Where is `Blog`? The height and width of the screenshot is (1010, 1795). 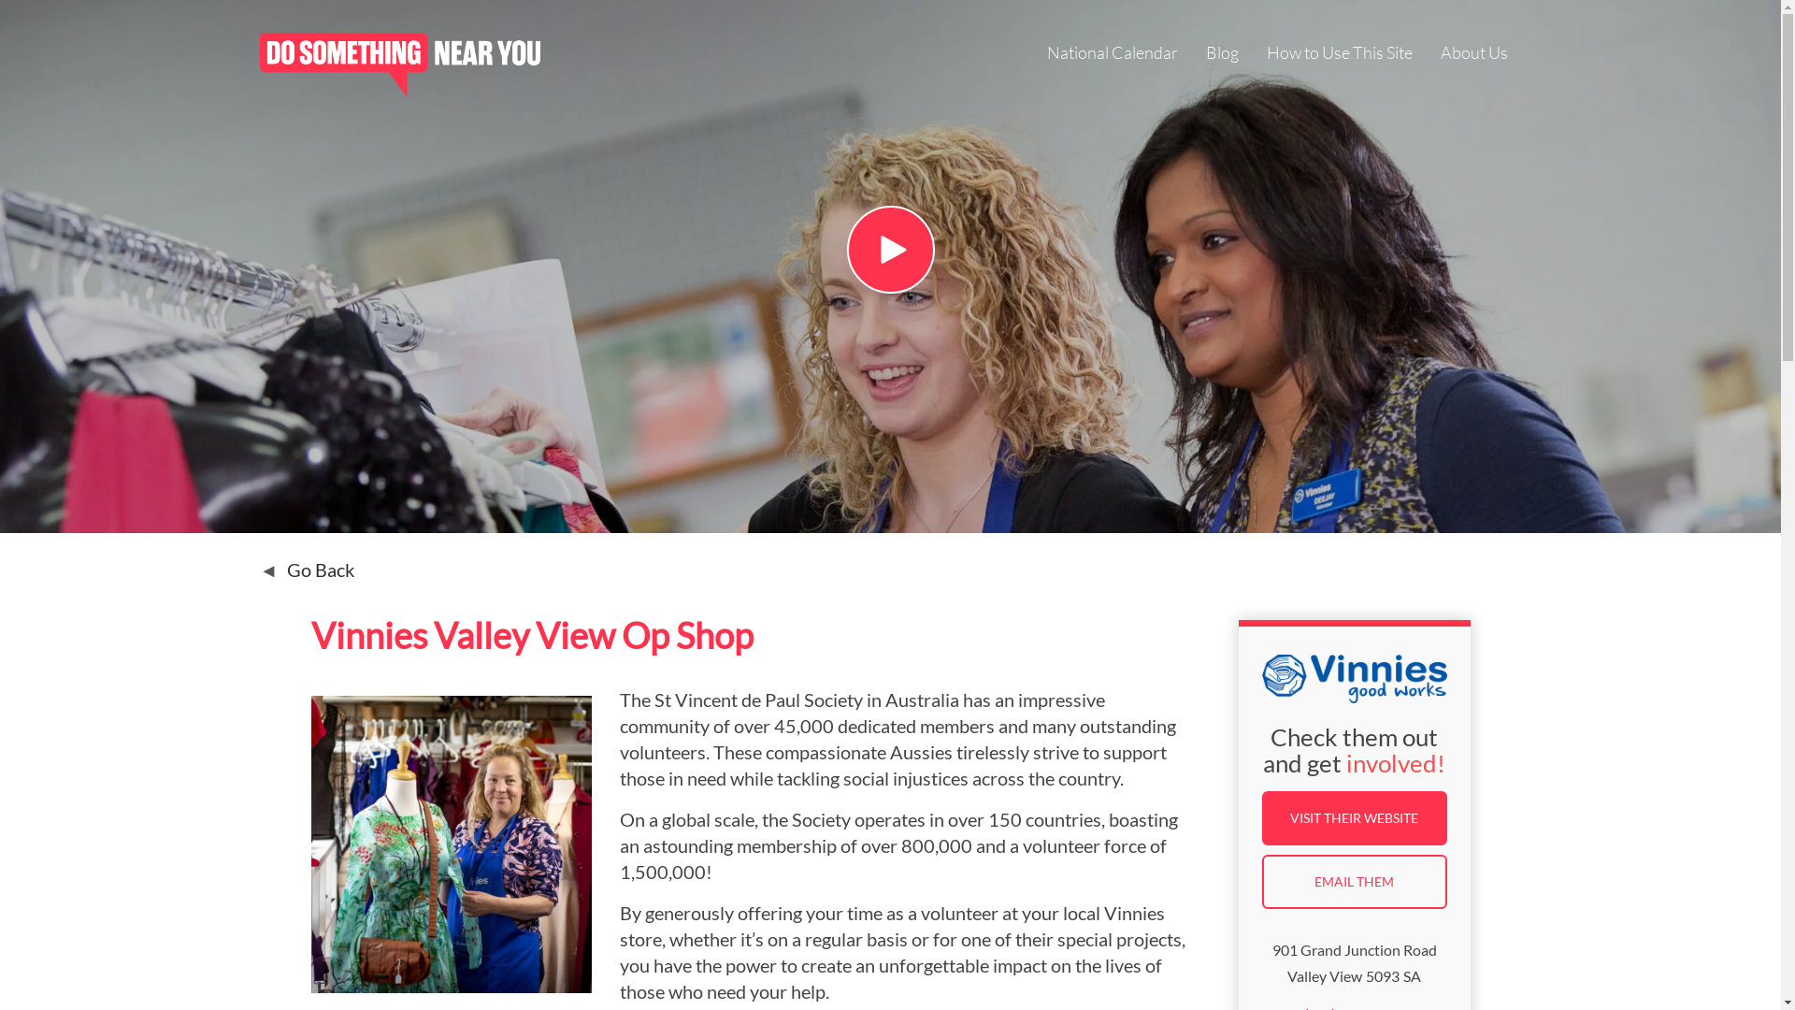 Blog is located at coordinates (1223, 54).